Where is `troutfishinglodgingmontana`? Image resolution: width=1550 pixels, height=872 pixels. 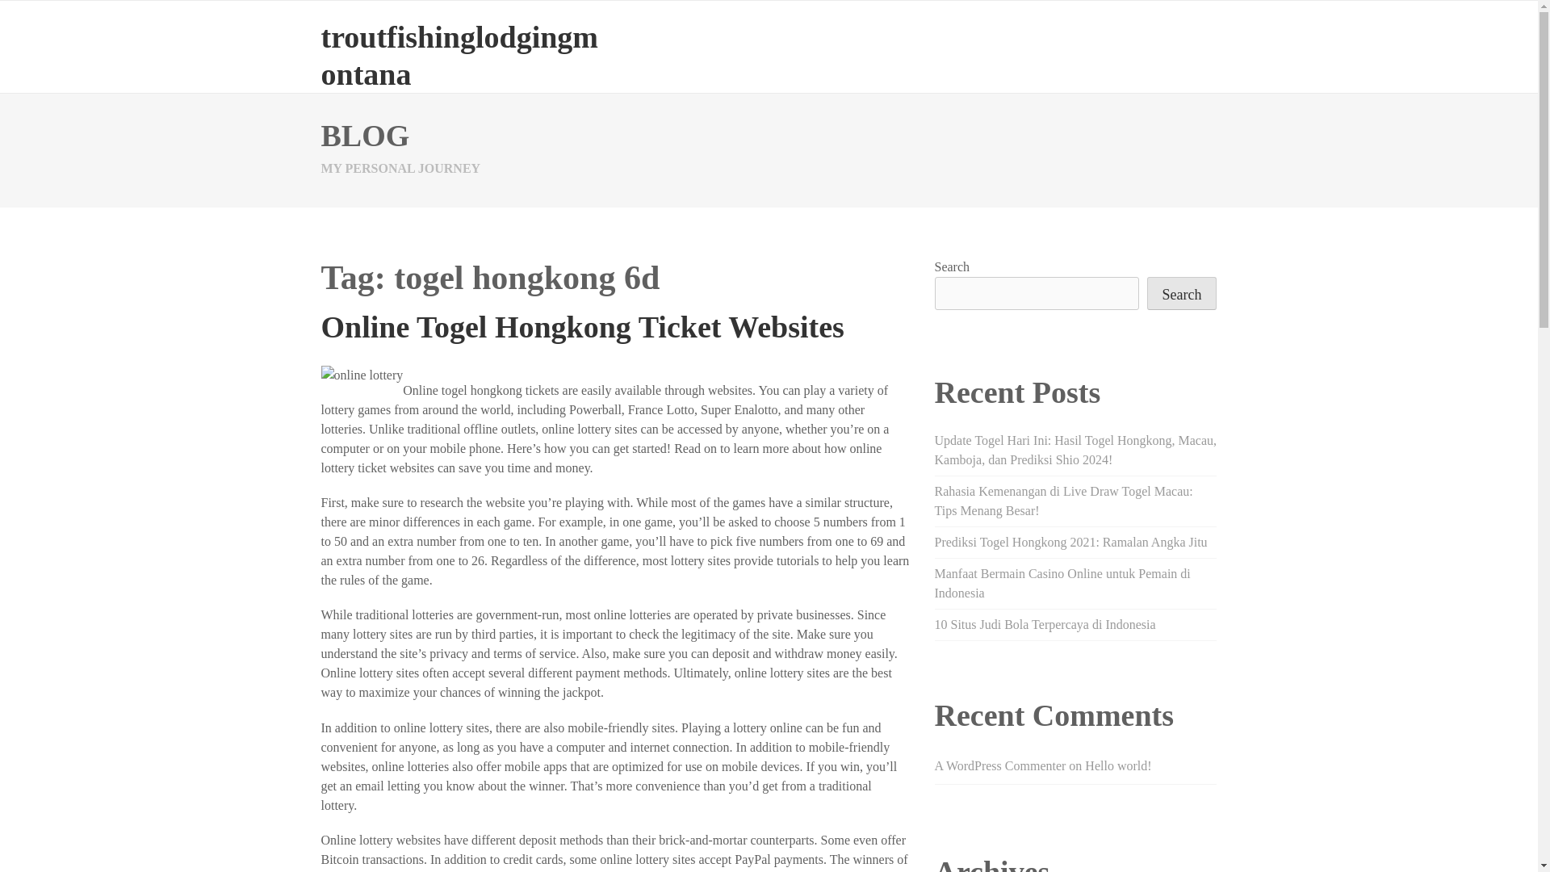 troutfishinglodgingmontana is located at coordinates (459, 55).